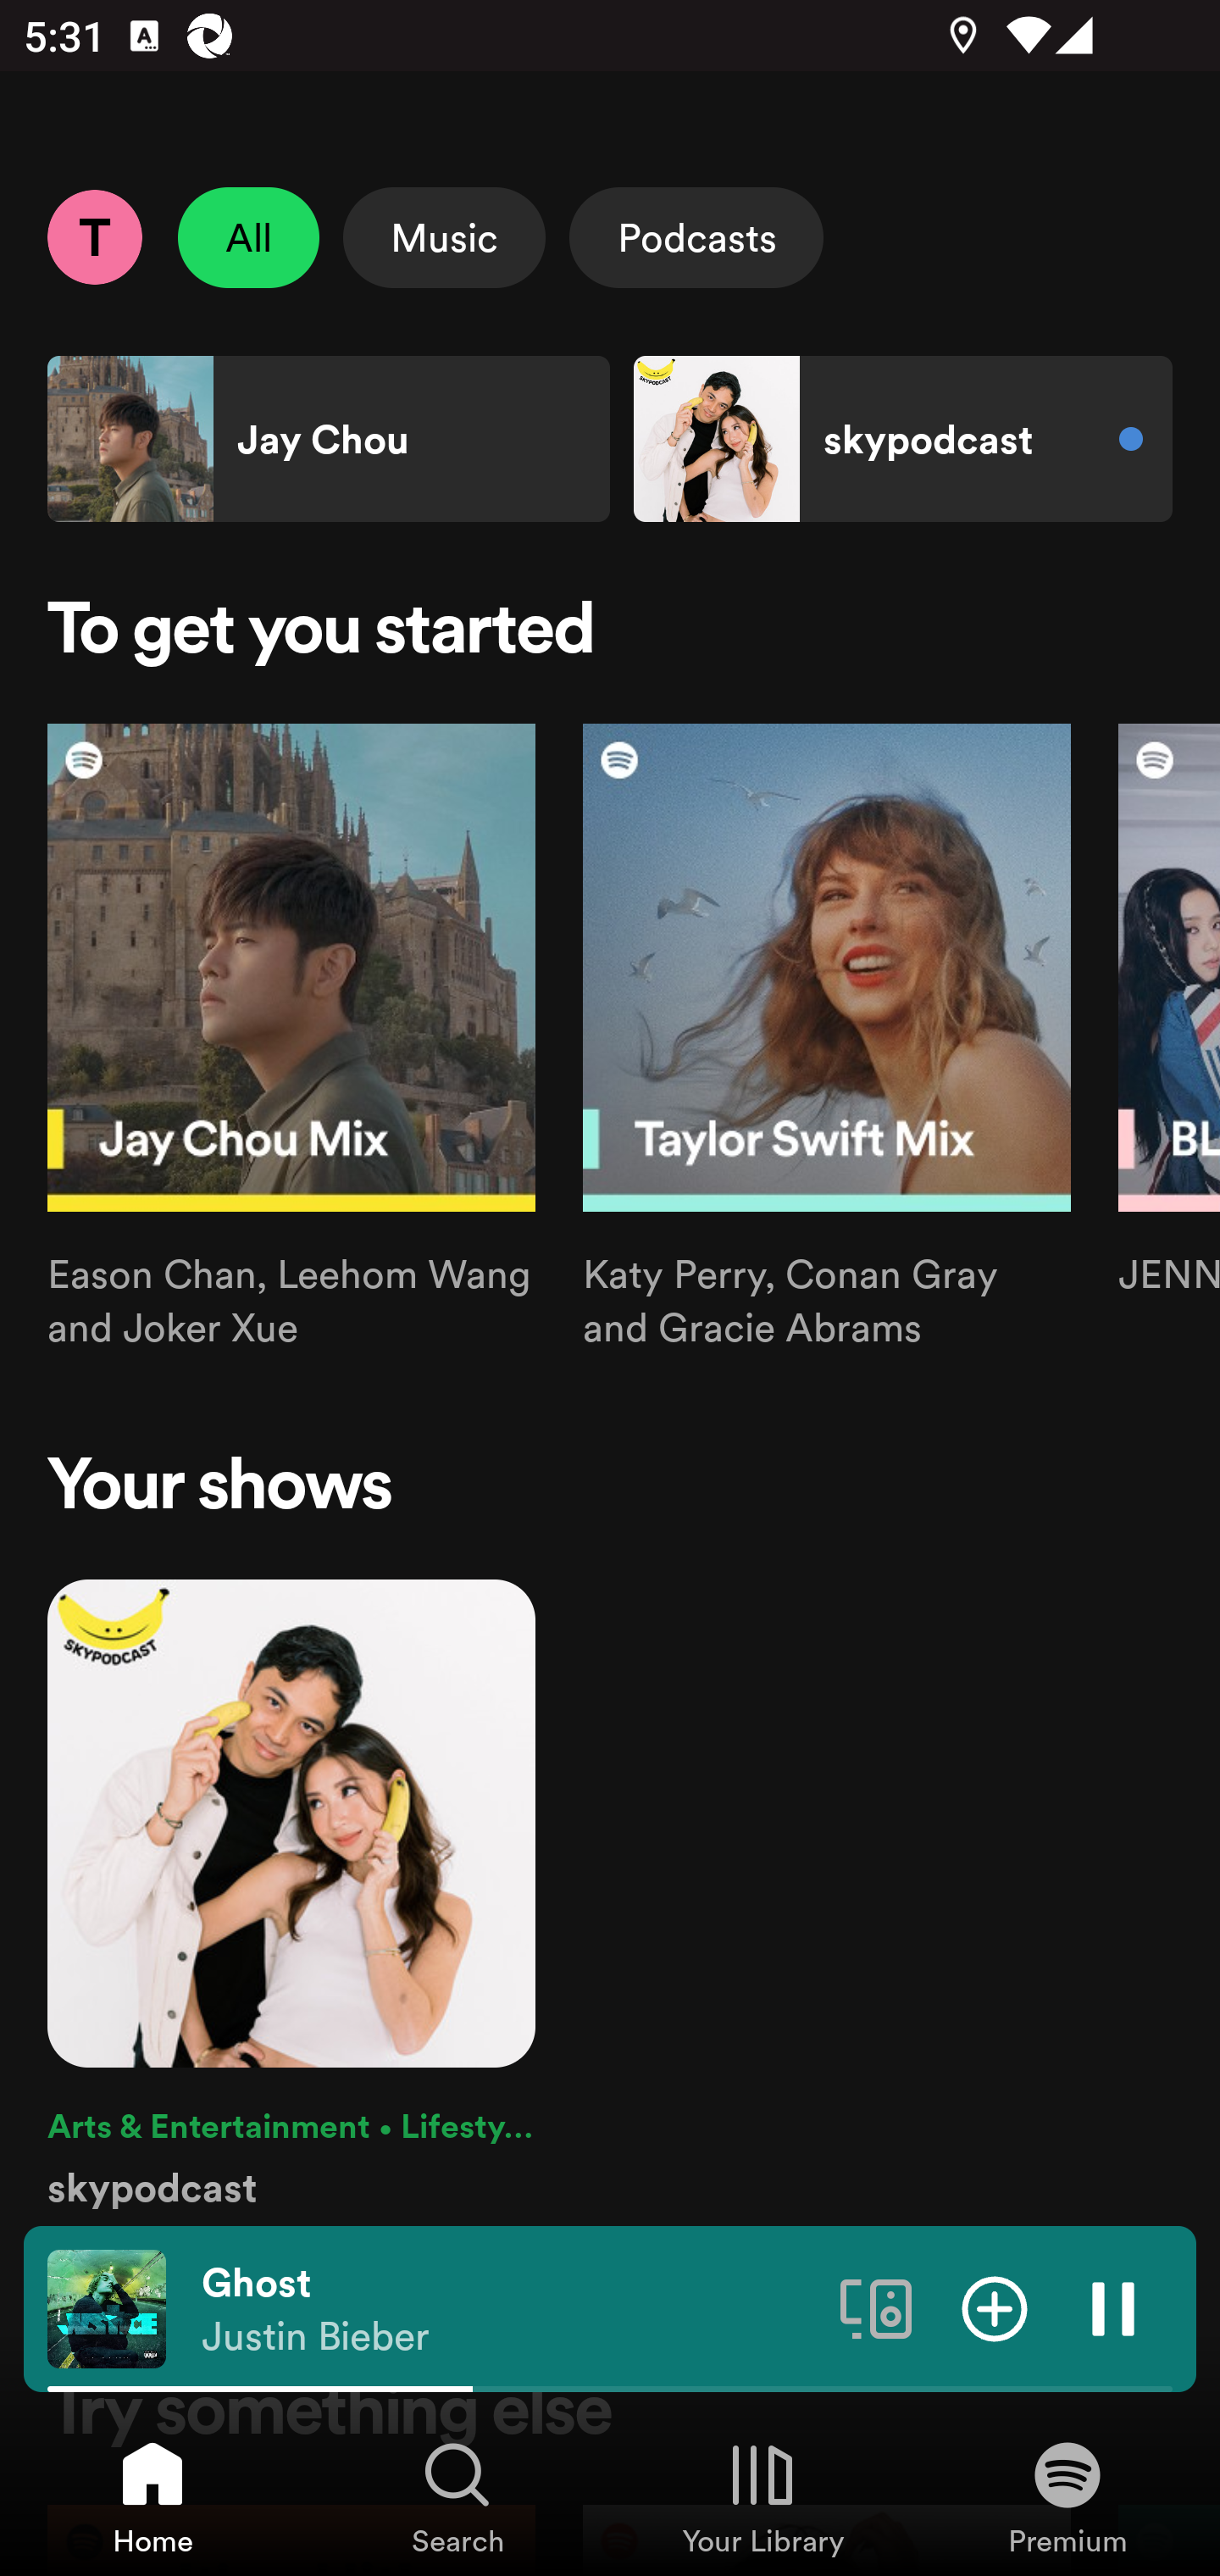 The height and width of the screenshot is (2576, 1220). I want to click on Connect to a device. Opens the devices menu, so click(876, 2307).